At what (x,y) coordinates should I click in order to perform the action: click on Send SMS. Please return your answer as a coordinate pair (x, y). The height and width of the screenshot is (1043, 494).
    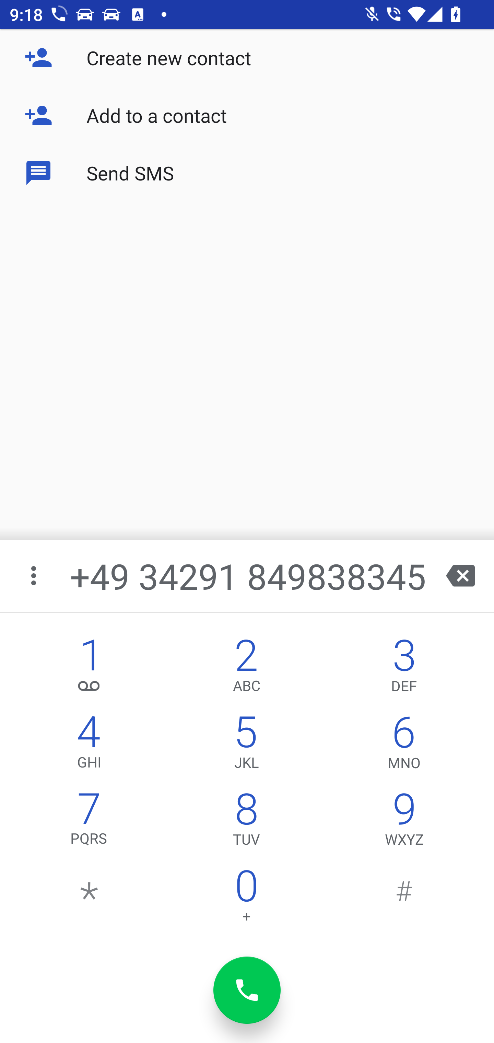
    Looking at the image, I should click on (247, 172).